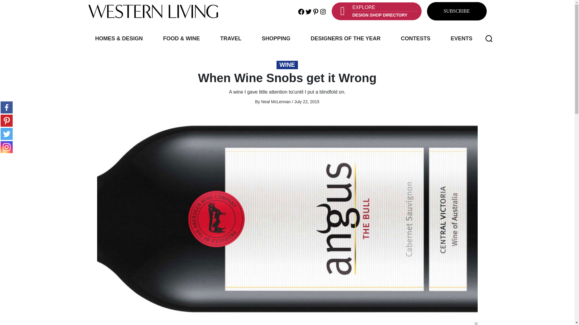 This screenshot has width=579, height=325. Describe the element at coordinates (301, 11) in the screenshot. I see `Facebook` at that location.